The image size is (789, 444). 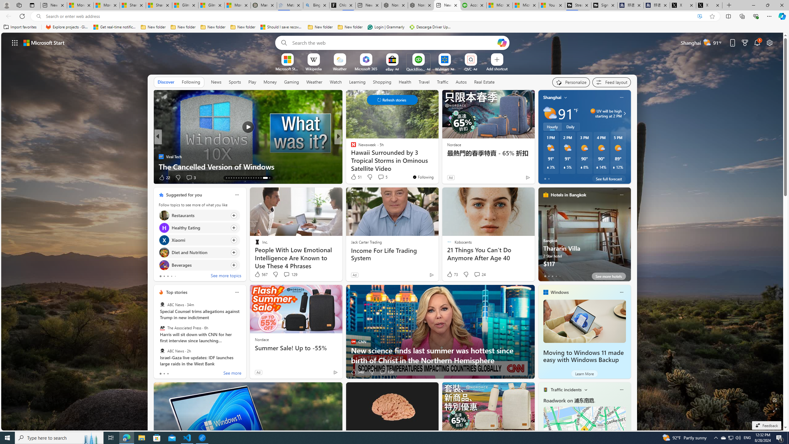 What do you see at coordinates (405, 82) in the screenshot?
I see `Health` at bounding box center [405, 82].